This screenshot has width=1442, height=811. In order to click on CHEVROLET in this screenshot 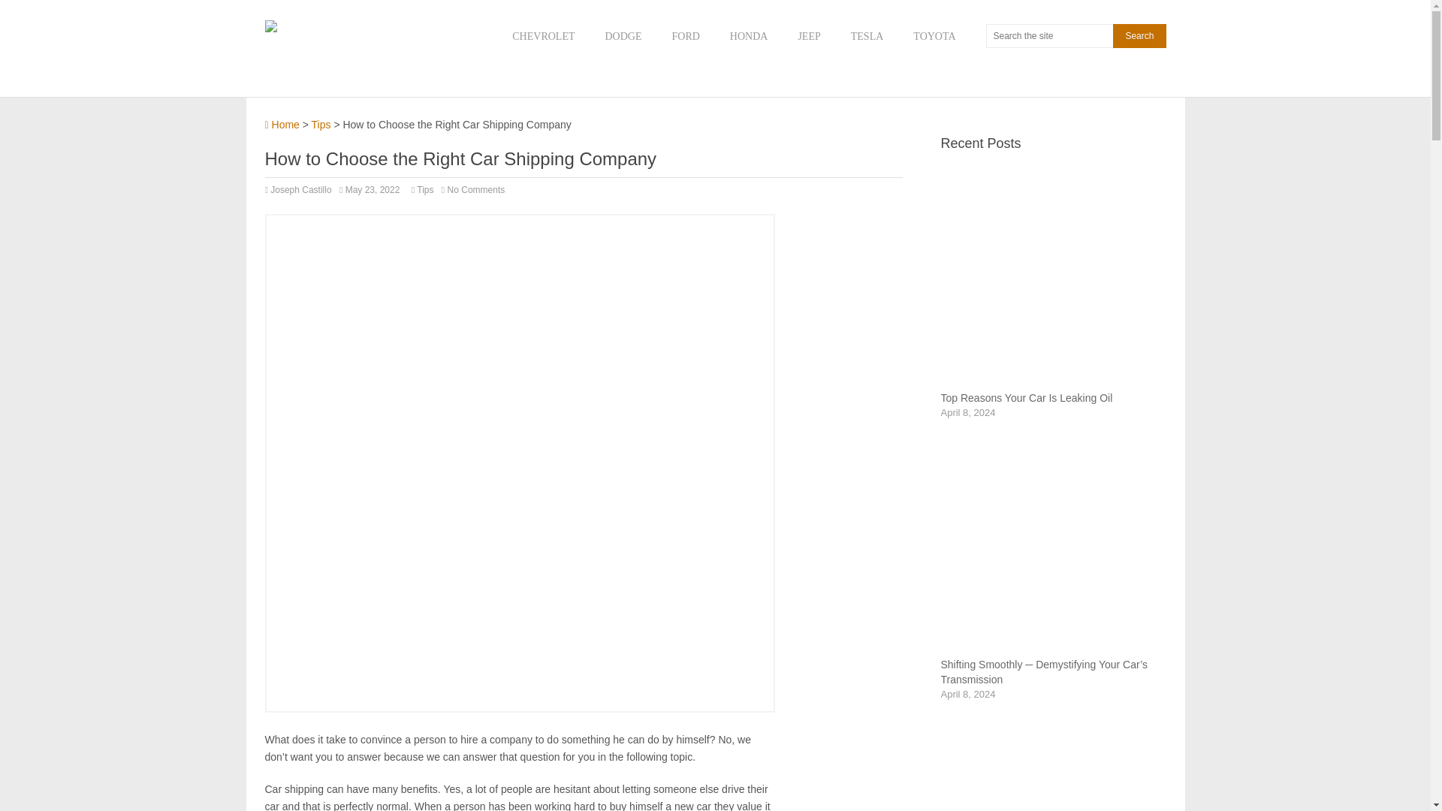, I will do `click(542, 36)`.